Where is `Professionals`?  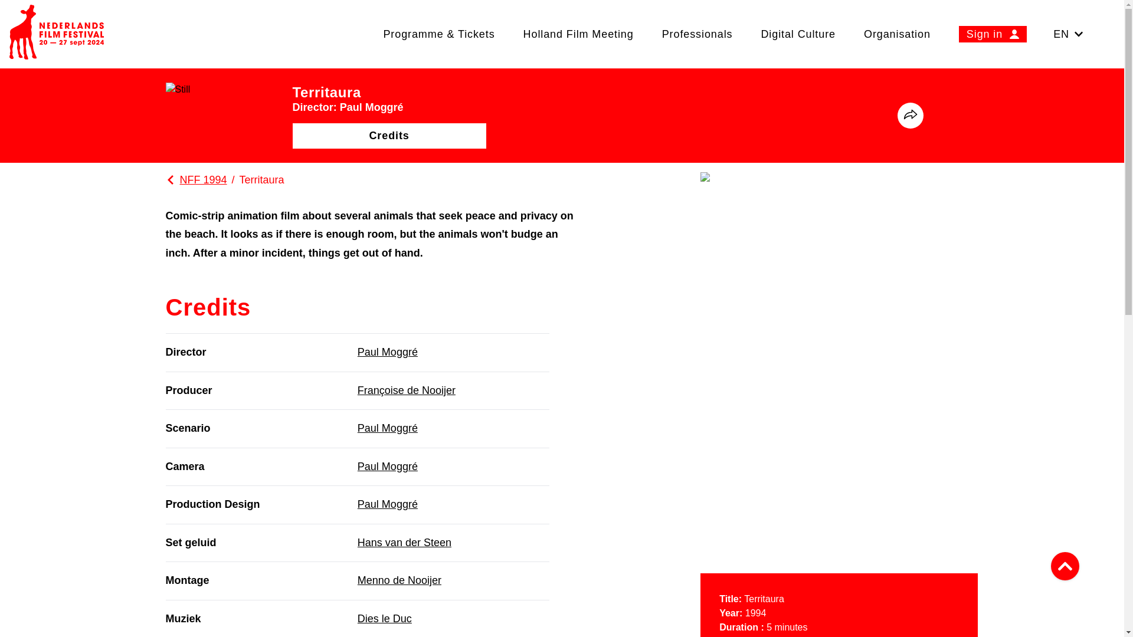
Professionals is located at coordinates (698, 34).